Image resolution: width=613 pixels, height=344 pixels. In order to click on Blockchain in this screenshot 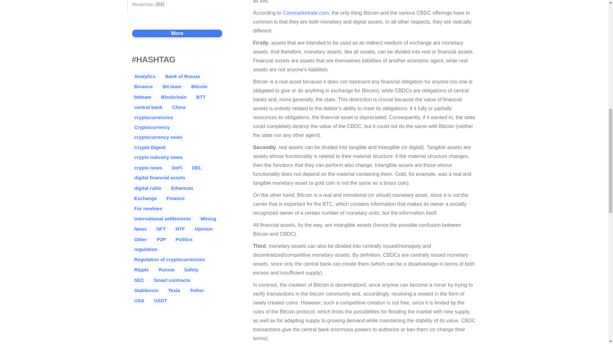, I will do `click(143, 4)`.